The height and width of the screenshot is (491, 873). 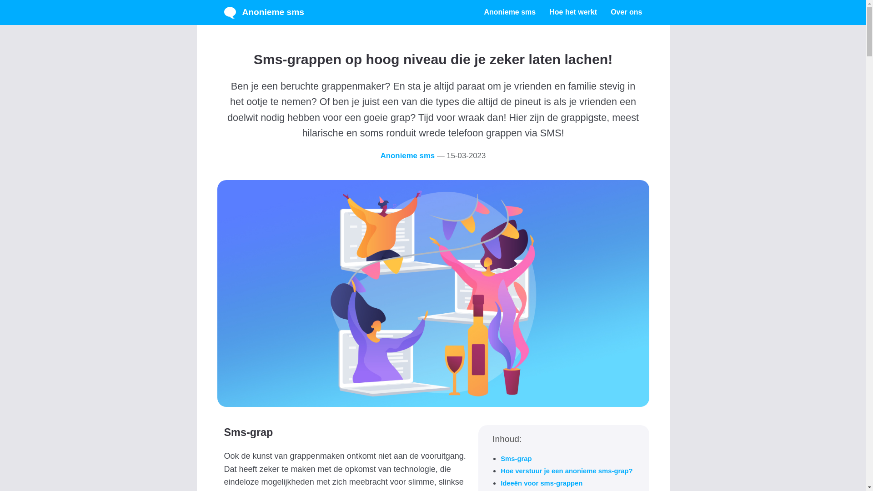 I want to click on Sms-grap, so click(x=516, y=459).